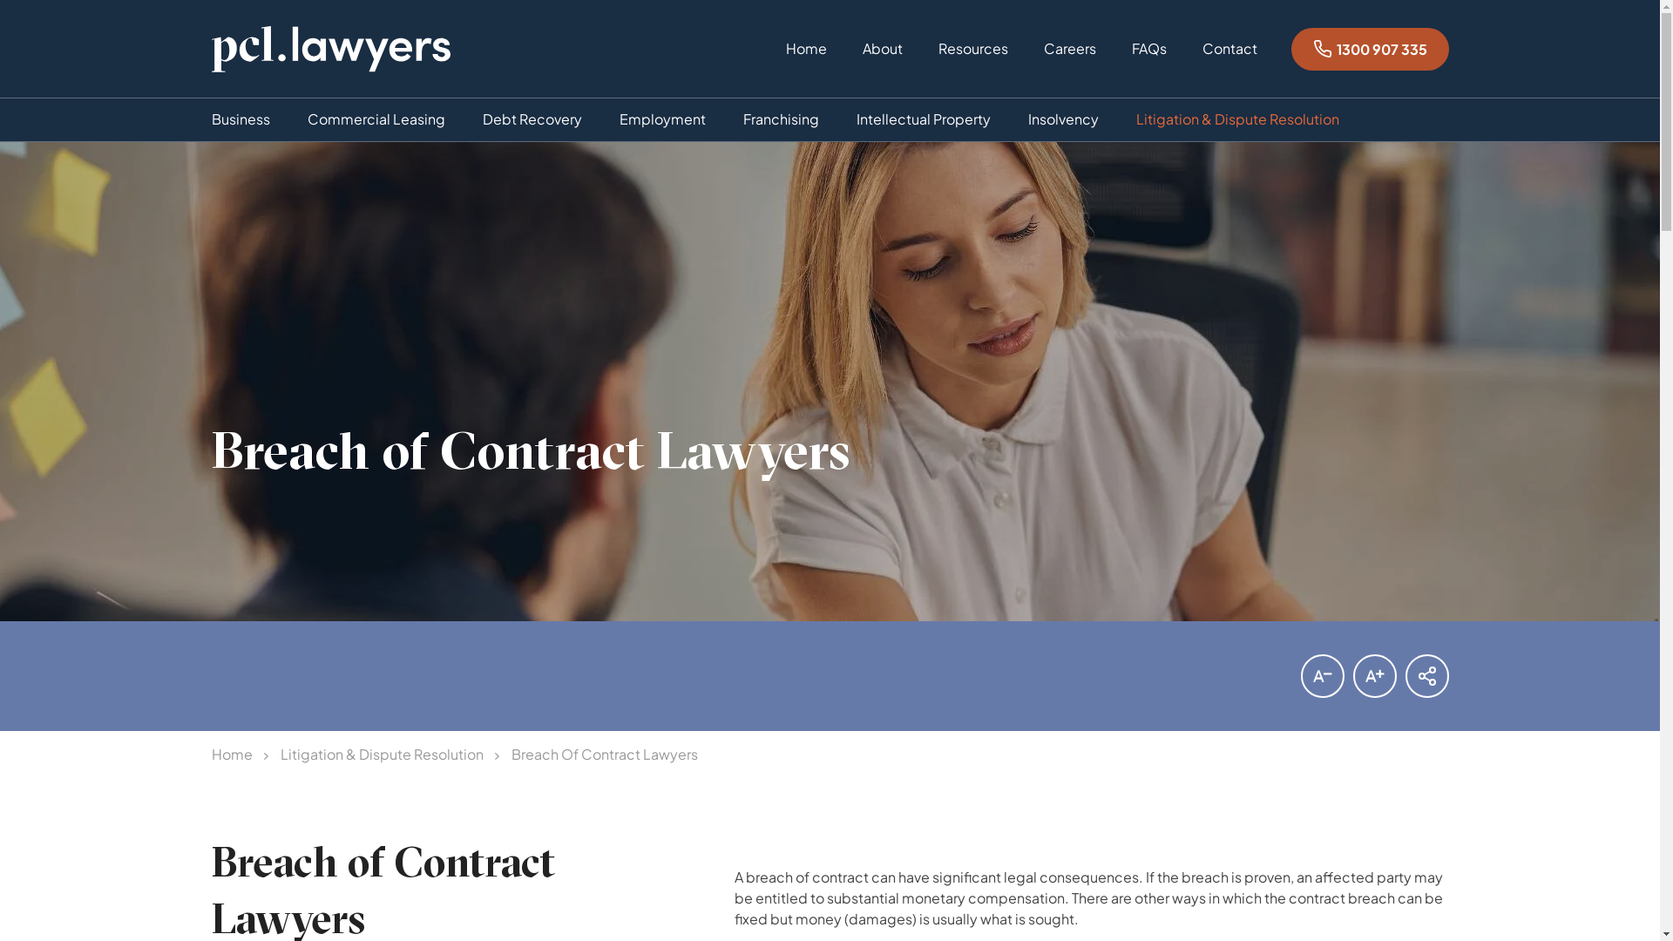 The image size is (1673, 941). Describe the element at coordinates (232, 755) in the screenshot. I see `Home` at that location.